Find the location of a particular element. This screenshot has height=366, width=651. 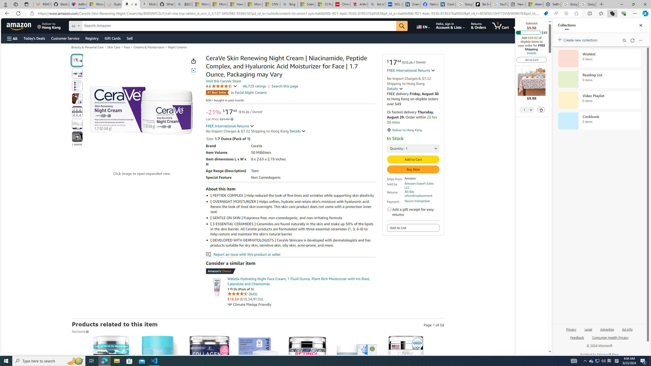

Delete is located at coordinates (541, 110).